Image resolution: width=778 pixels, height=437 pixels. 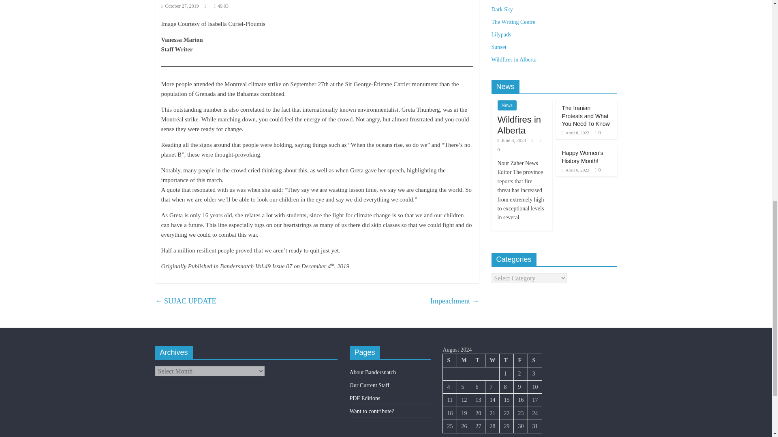 What do you see at coordinates (180, 6) in the screenshot?
I see `5:30 pm` at bounding box center [180, 6].